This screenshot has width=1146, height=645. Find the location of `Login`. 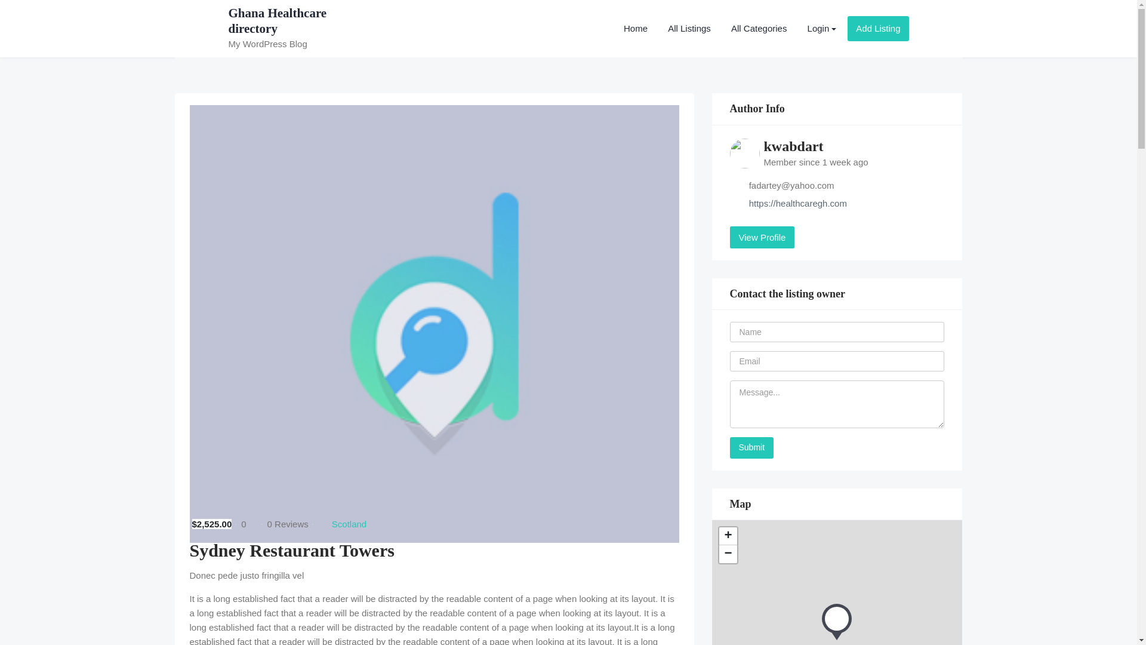

Login is located at coordinates (822, 29).